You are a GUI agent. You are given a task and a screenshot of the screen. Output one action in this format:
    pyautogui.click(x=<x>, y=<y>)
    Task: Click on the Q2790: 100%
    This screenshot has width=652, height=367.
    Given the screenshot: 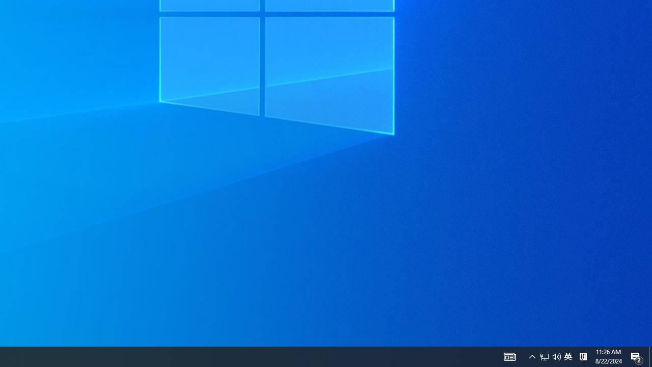 What is the action you would take?
    pyautogui.click(x=556, y=357)
    